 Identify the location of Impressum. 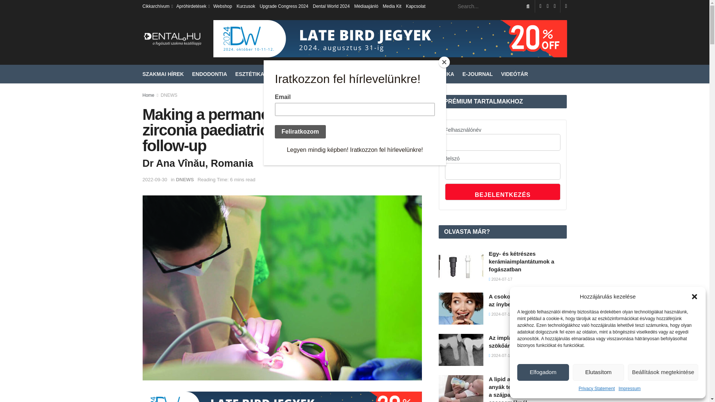
(629, 389).